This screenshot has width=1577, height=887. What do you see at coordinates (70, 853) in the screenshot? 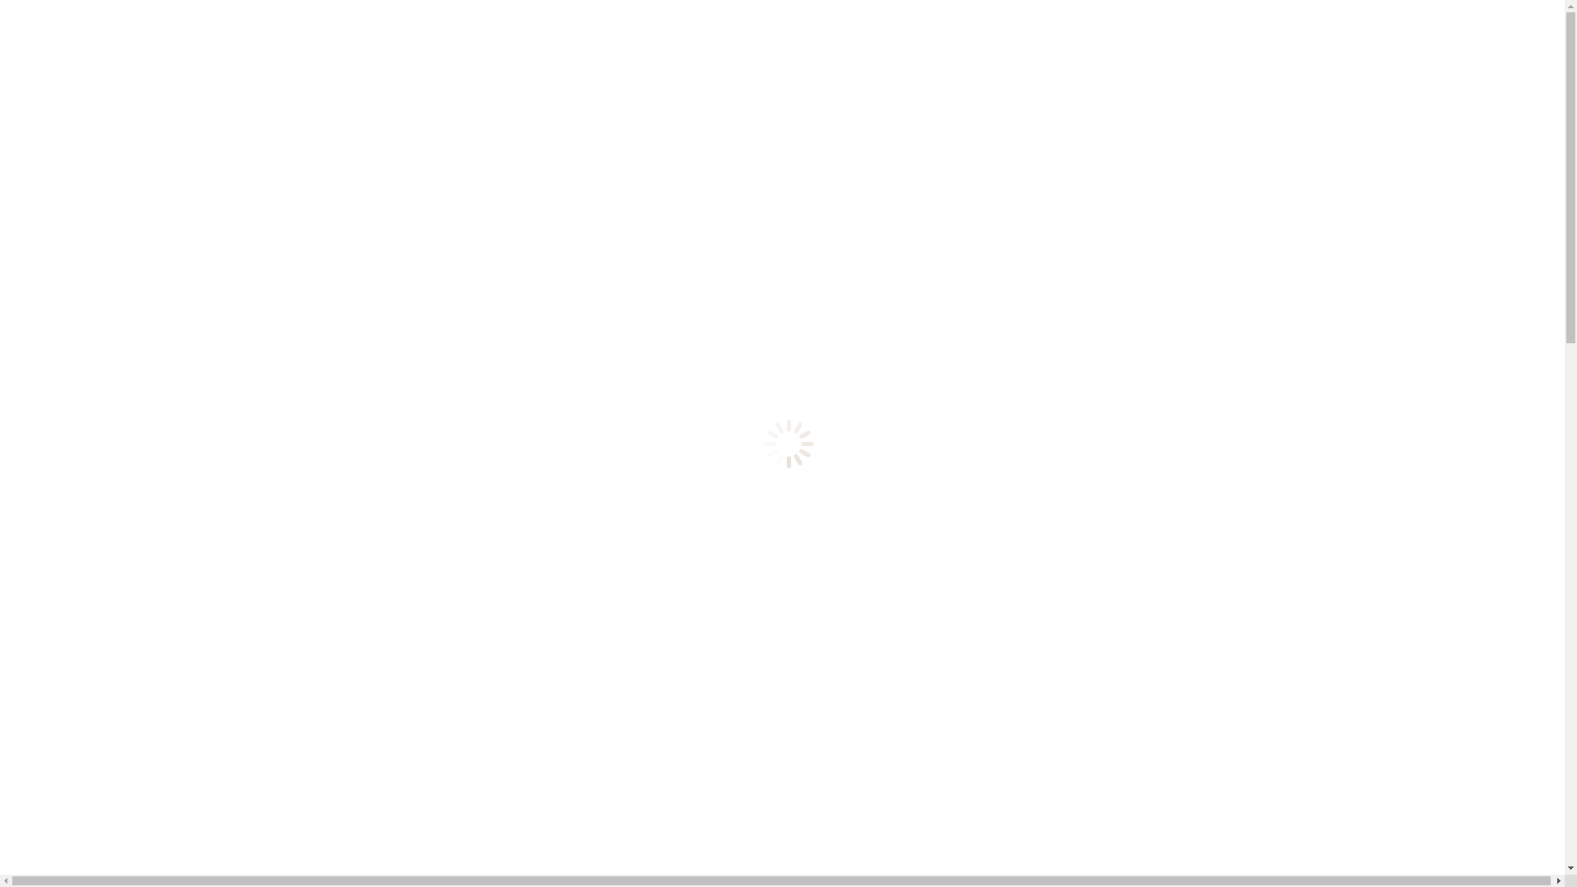
I see `SERVICES` at bounding box center [70, 853].